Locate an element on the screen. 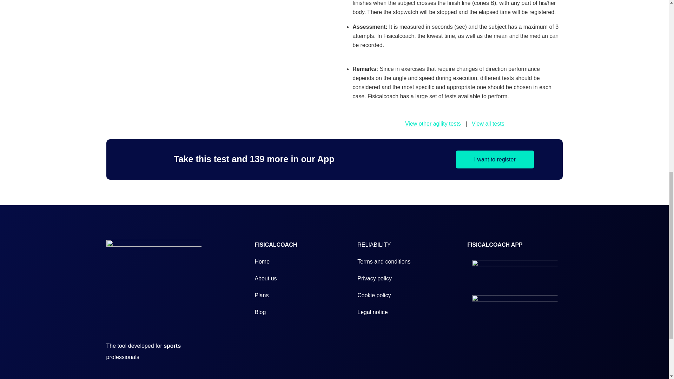  View other agility tests is located at coordinates (433, 124).